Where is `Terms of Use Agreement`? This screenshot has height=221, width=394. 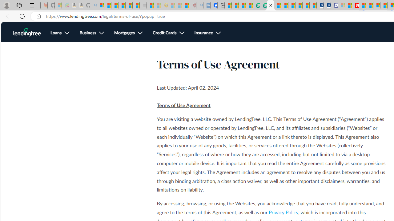 Terms of Use Agreement is located at coordinates (270, 6).